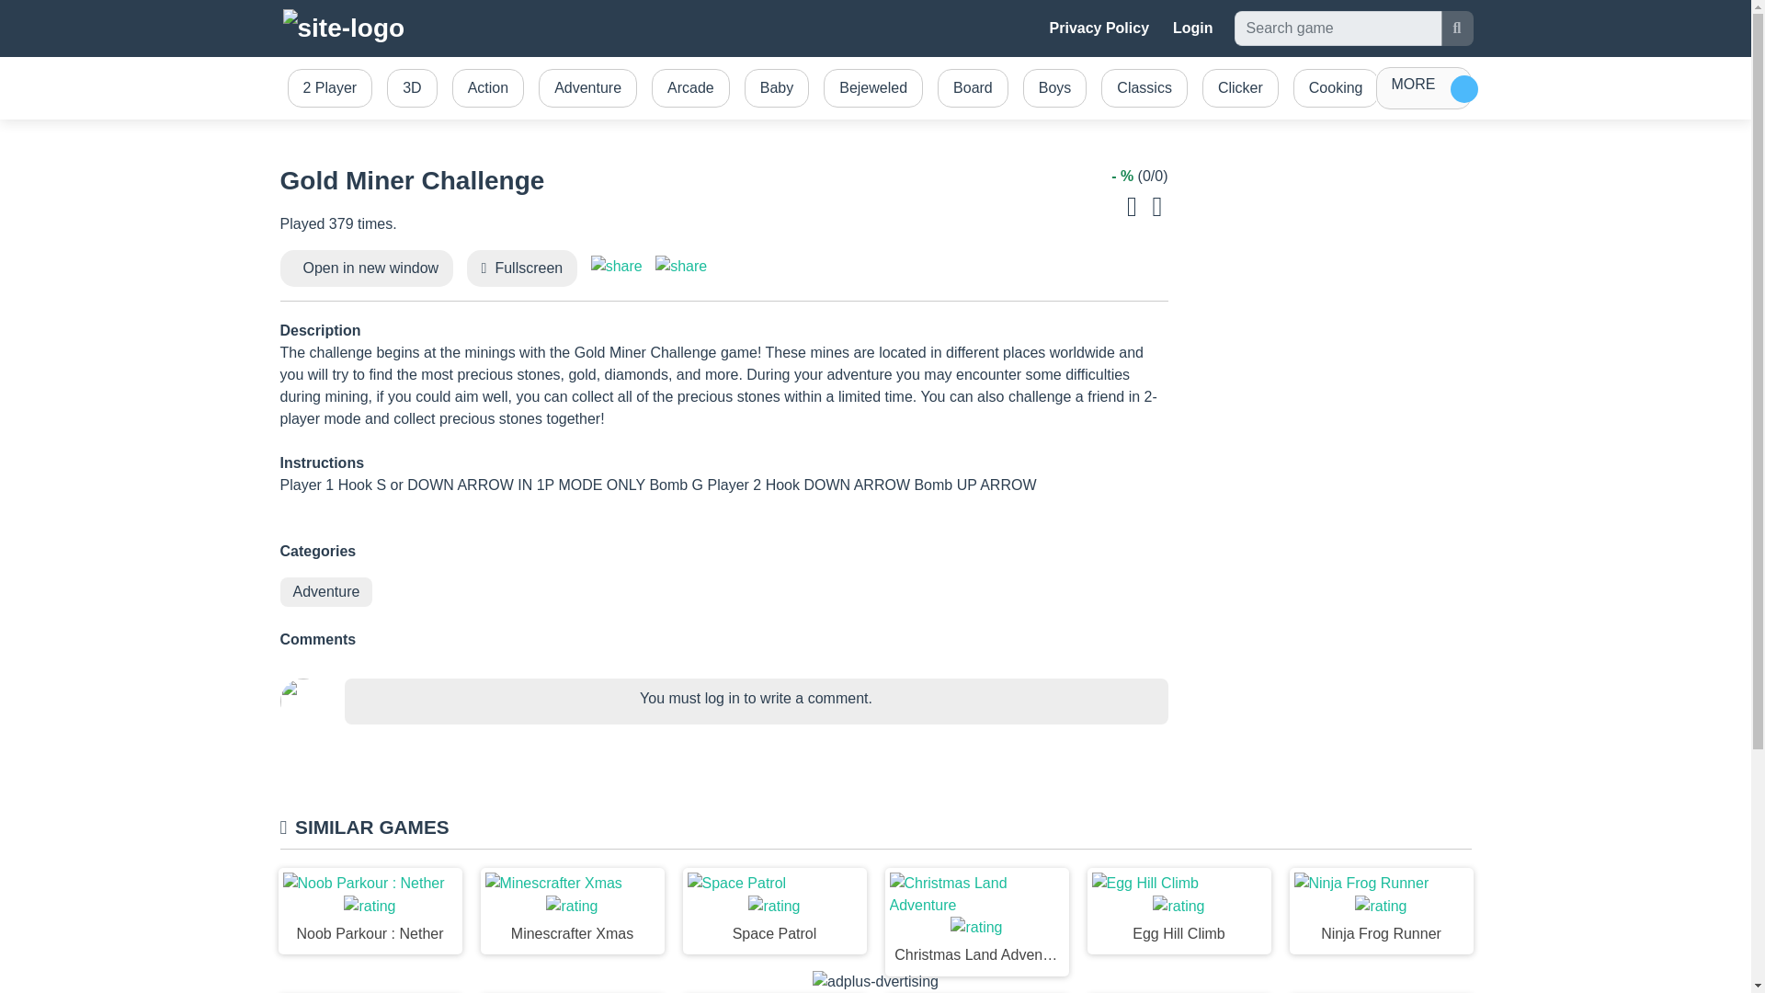 This screenshot has height=993, width=1765. What do you see at coordinates (1193, 28) in the screenshot?
I see `Login` at bounding box center [1193, 28].